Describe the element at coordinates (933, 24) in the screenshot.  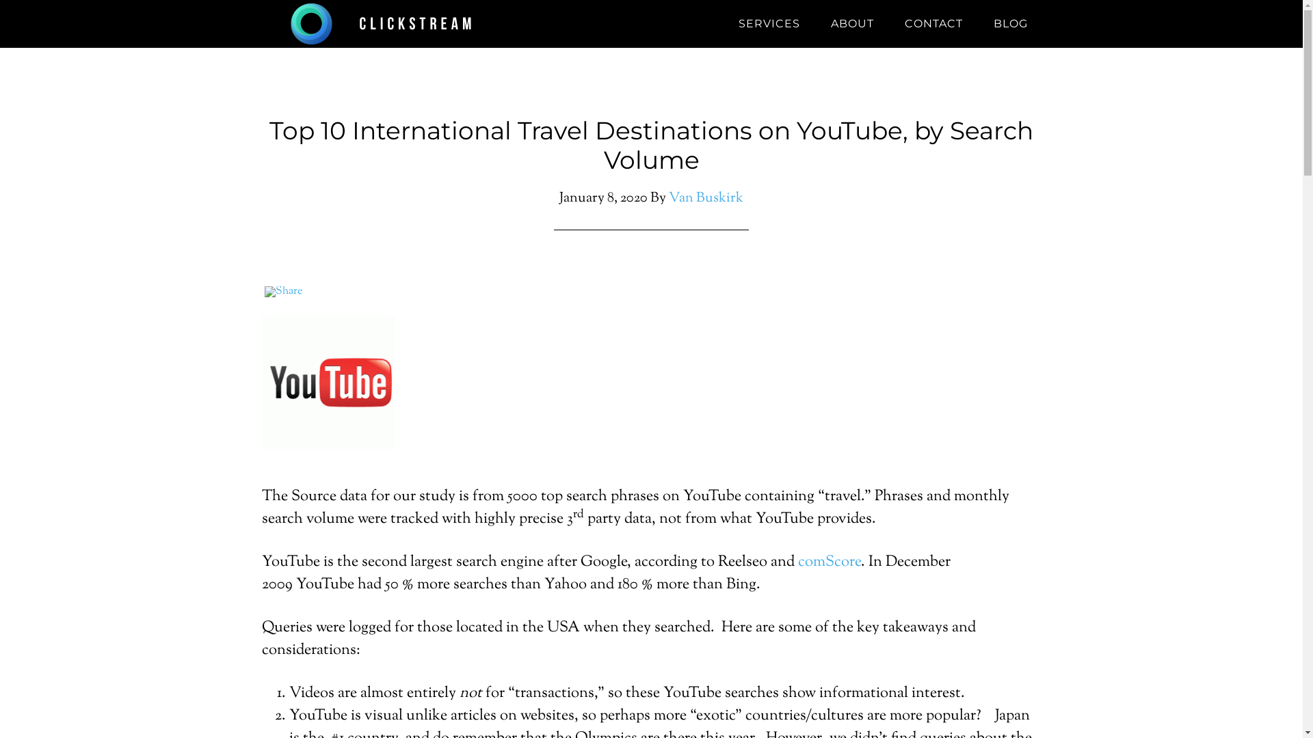
I see `CONTACT` at that location.